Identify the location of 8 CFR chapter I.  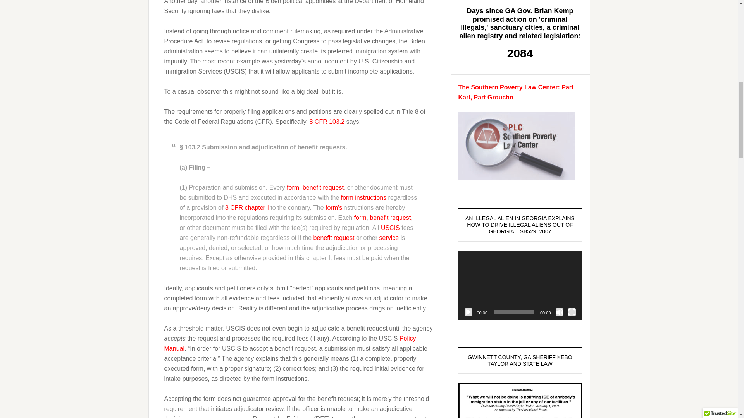
(247, 207).